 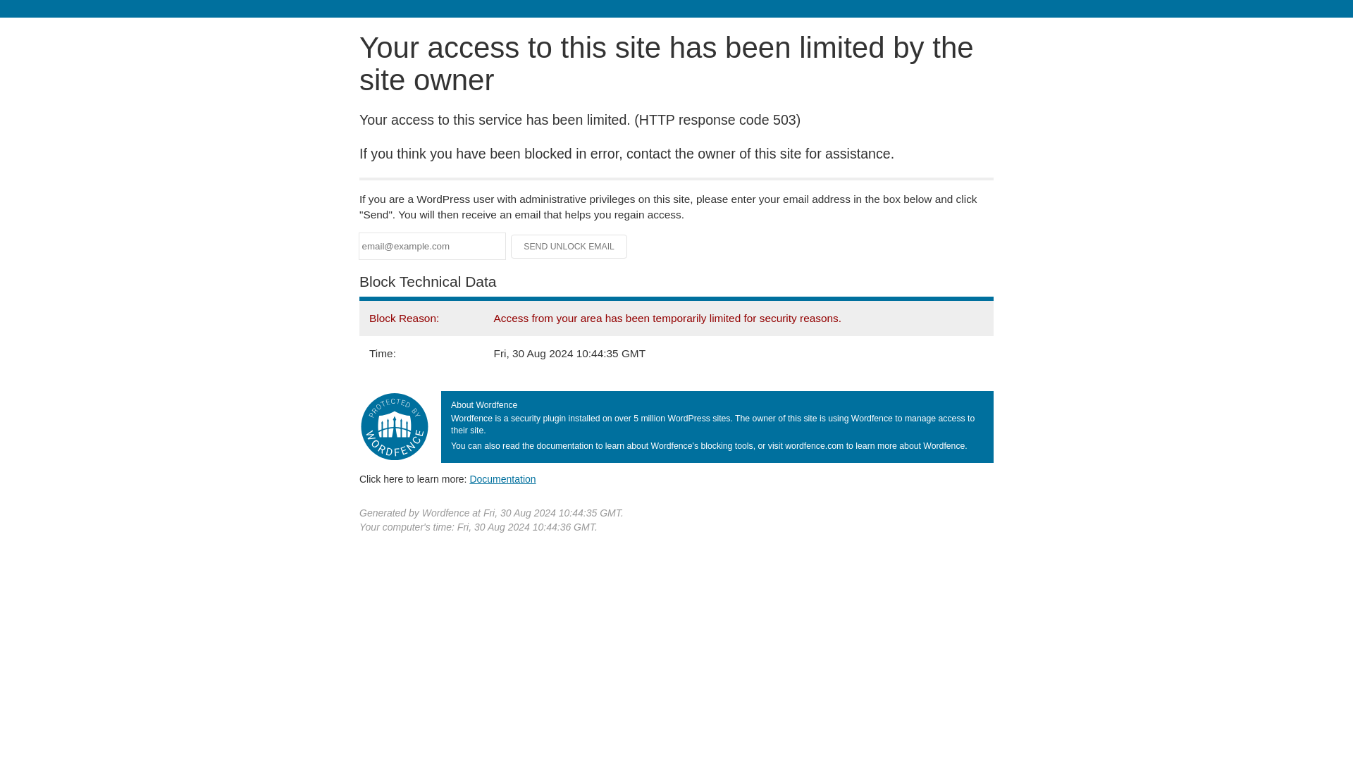 I want to click on Documentation, so click(x=502, y=478).